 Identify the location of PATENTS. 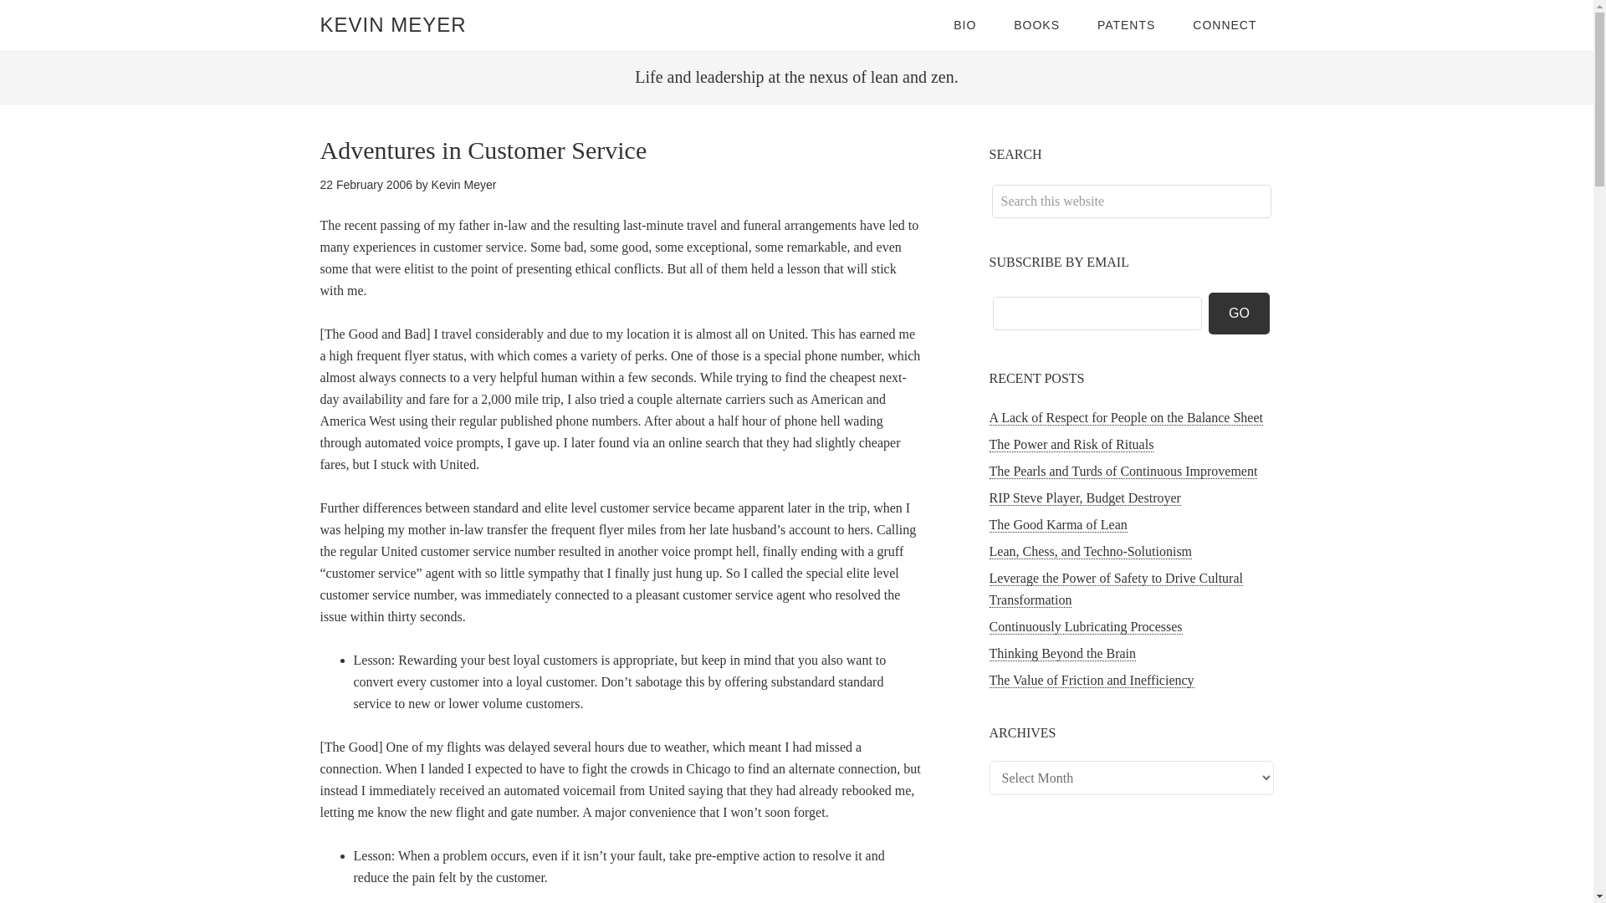
(1126, 25).